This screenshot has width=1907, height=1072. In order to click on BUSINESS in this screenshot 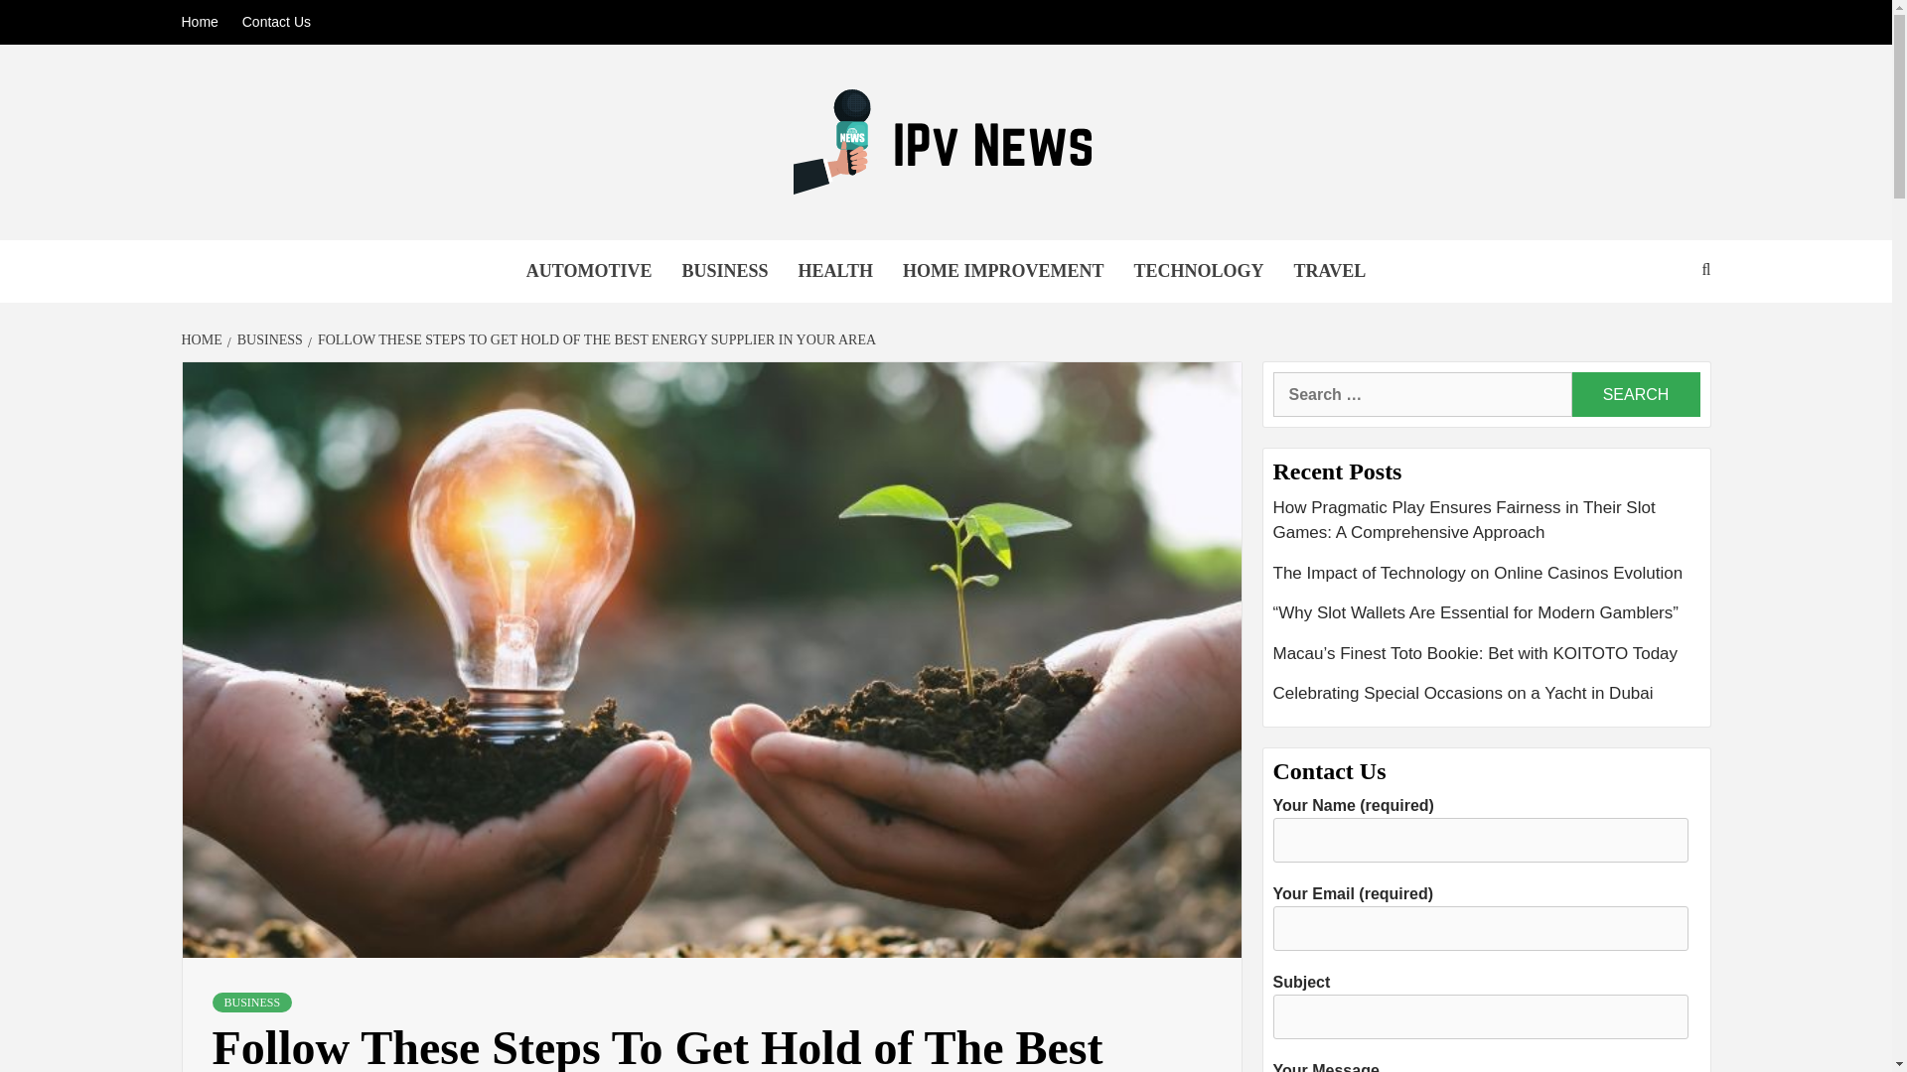, I will do `click(266, 339)`.